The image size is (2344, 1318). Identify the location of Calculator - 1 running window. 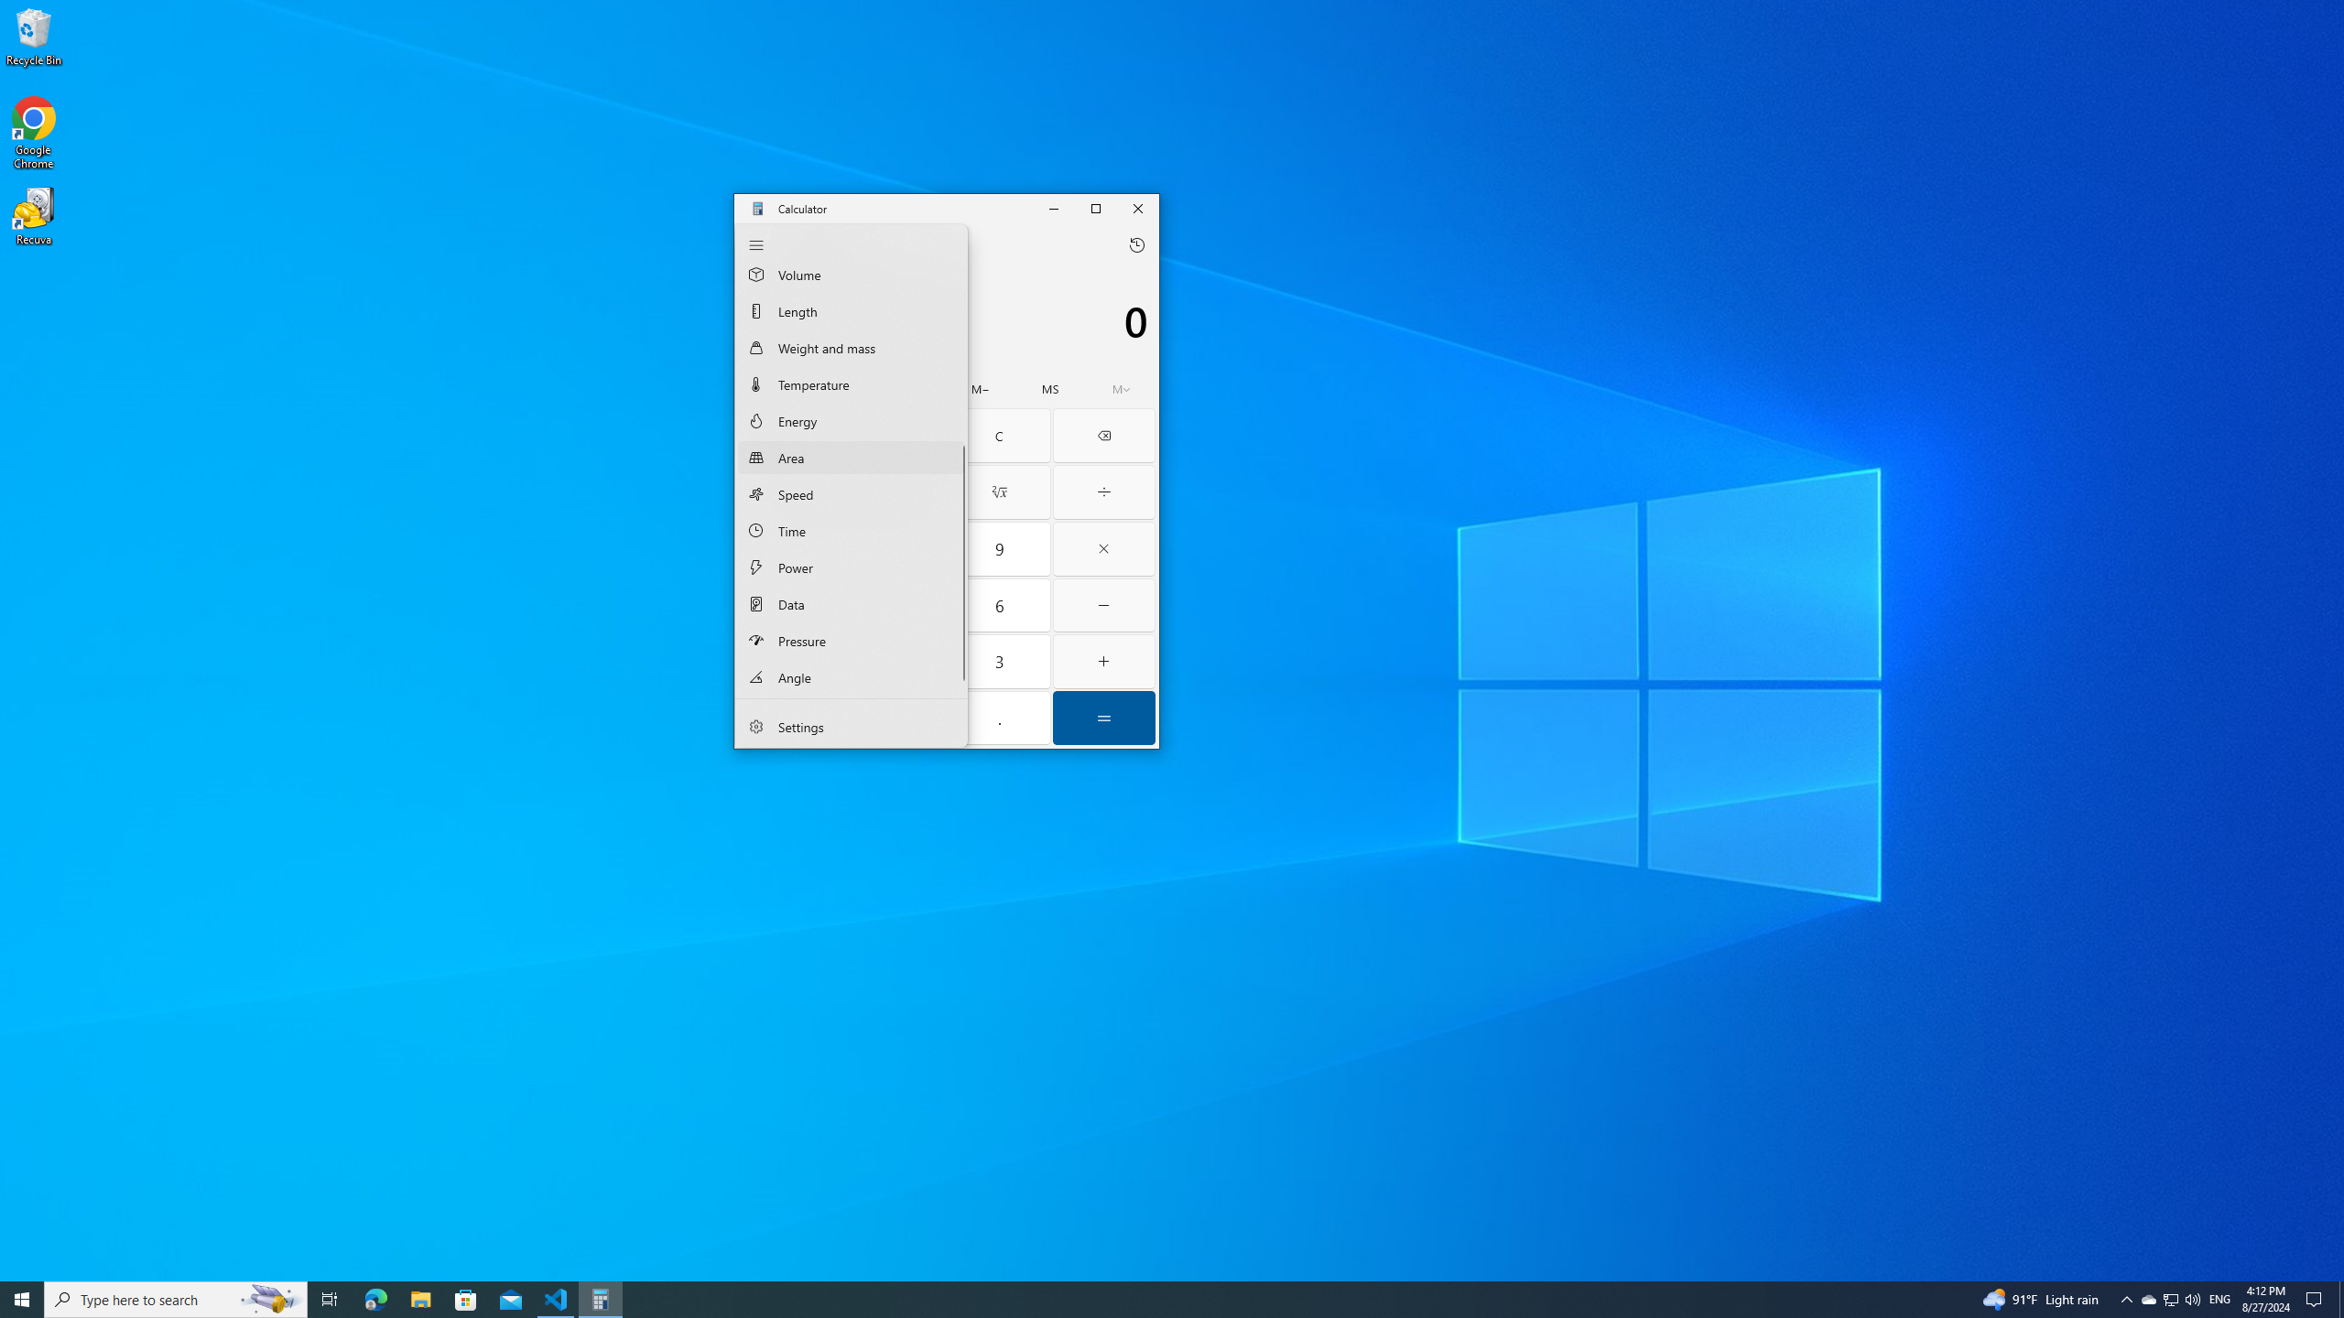
(601, 1300).